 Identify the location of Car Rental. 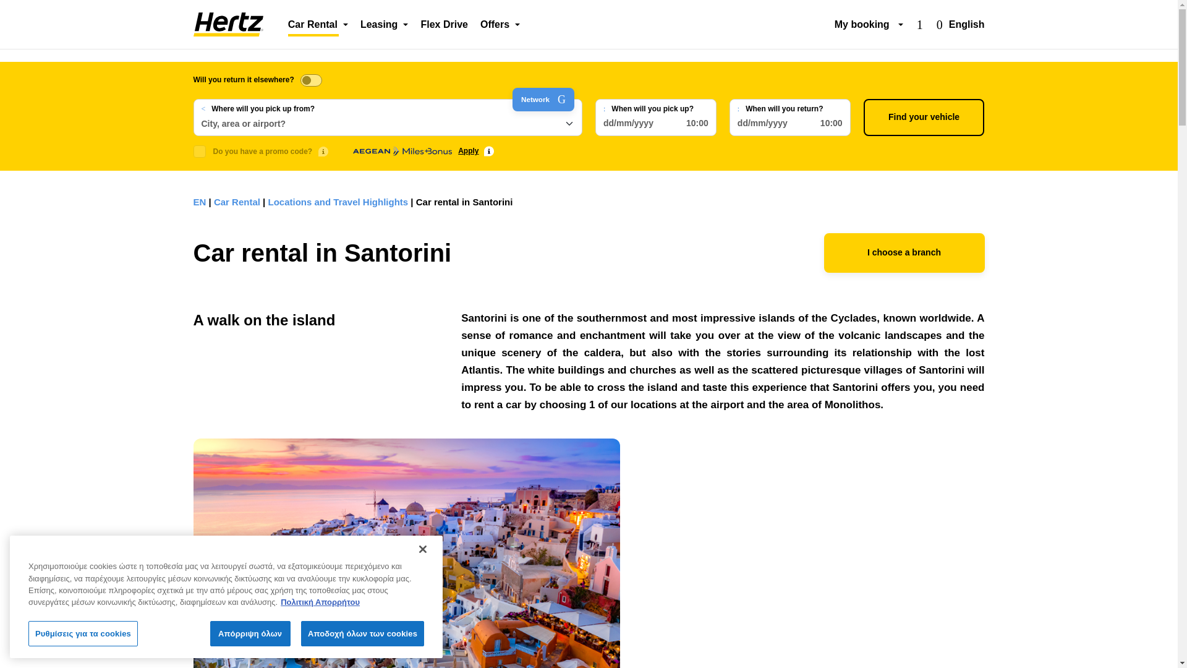
(228, 25).